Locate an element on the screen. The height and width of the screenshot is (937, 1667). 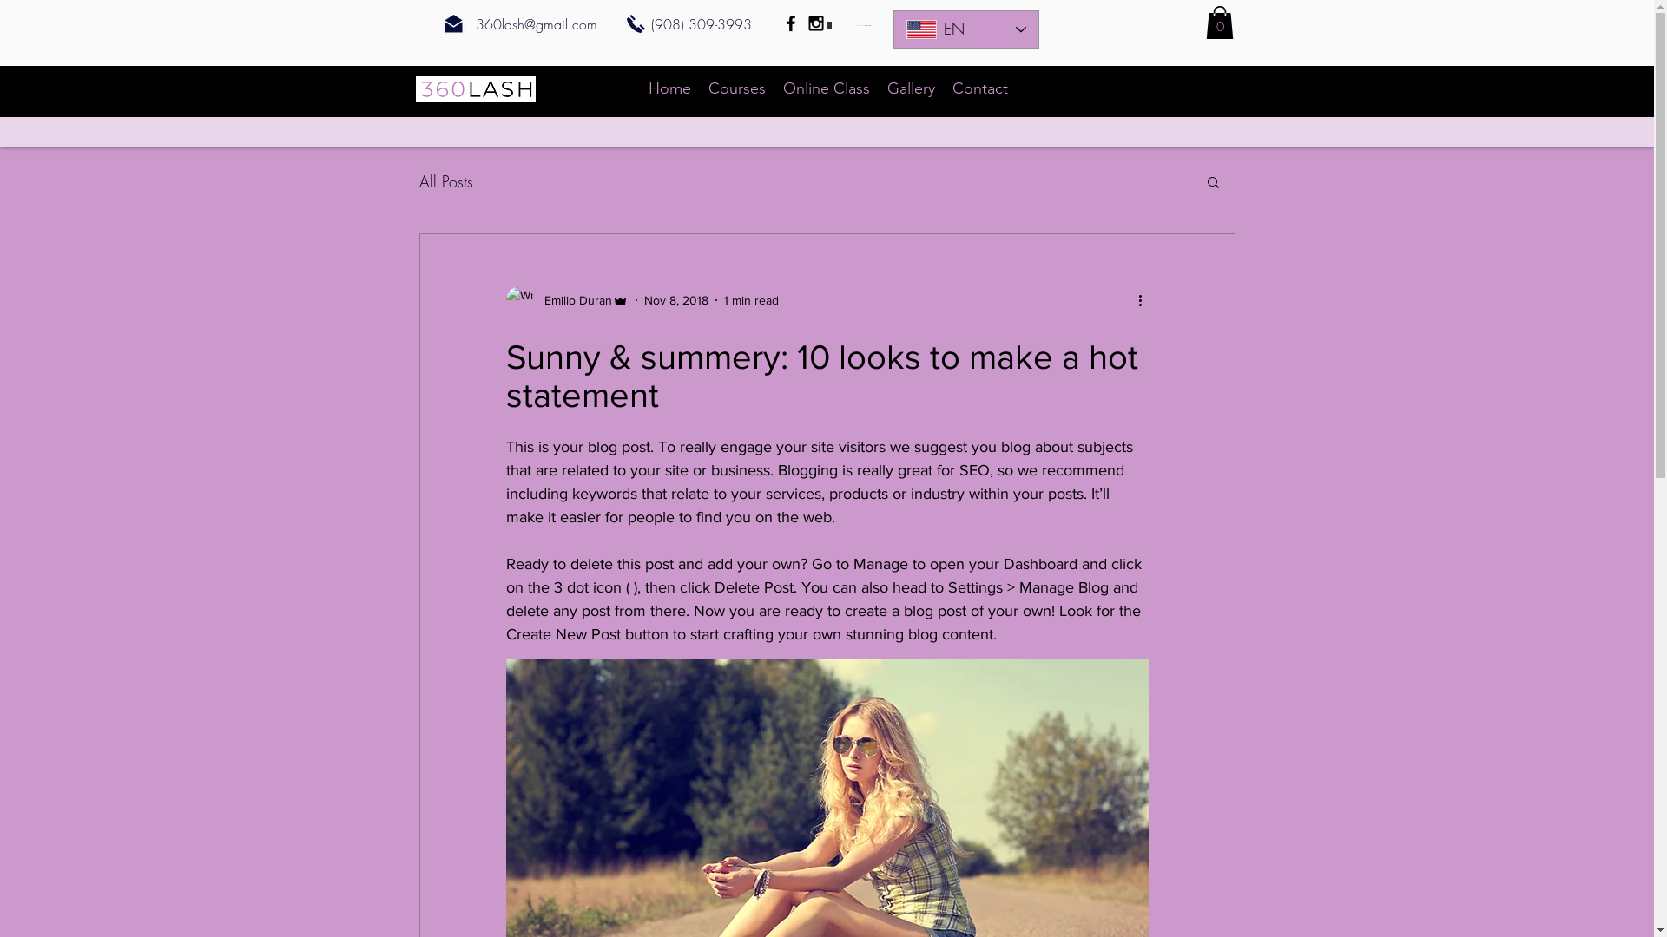
Home is located at coordinates (669, 88).